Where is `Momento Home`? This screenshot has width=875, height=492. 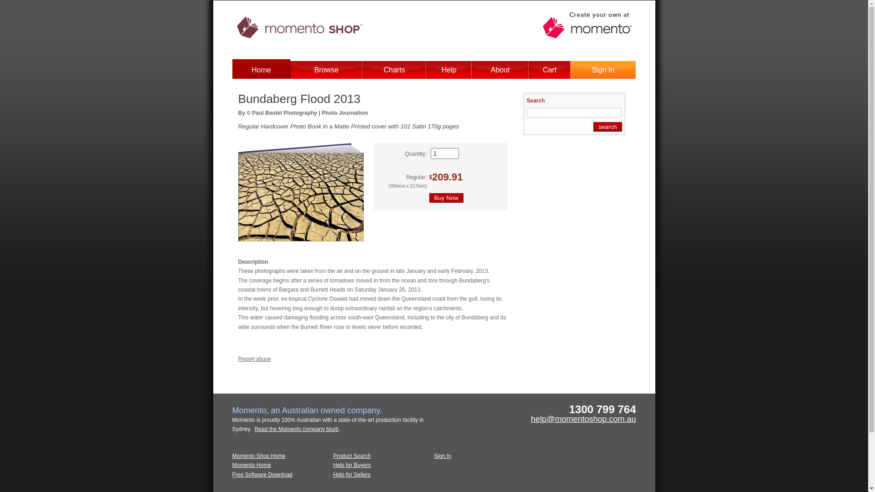 Momento Home is located at coordinates (252, 465).